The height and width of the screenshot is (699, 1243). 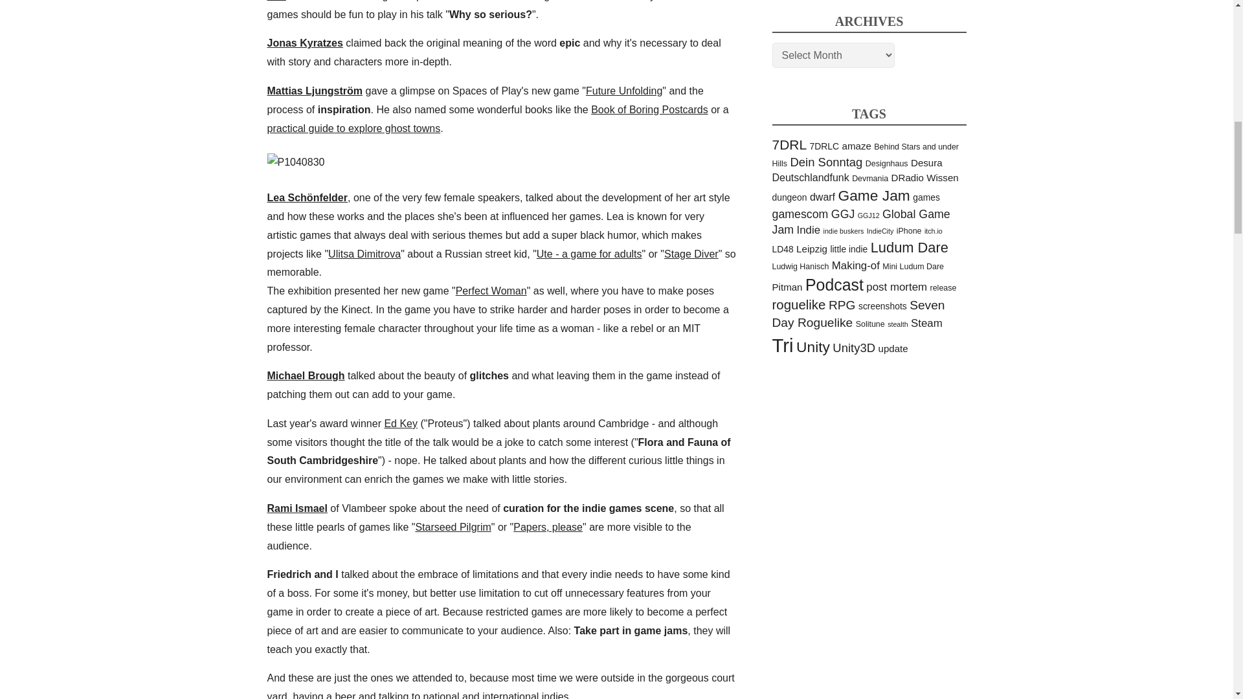 What do you see at coordinates (401, 423) in the screenshot?
I see `Ed Key` at bounding box center [401, 423].